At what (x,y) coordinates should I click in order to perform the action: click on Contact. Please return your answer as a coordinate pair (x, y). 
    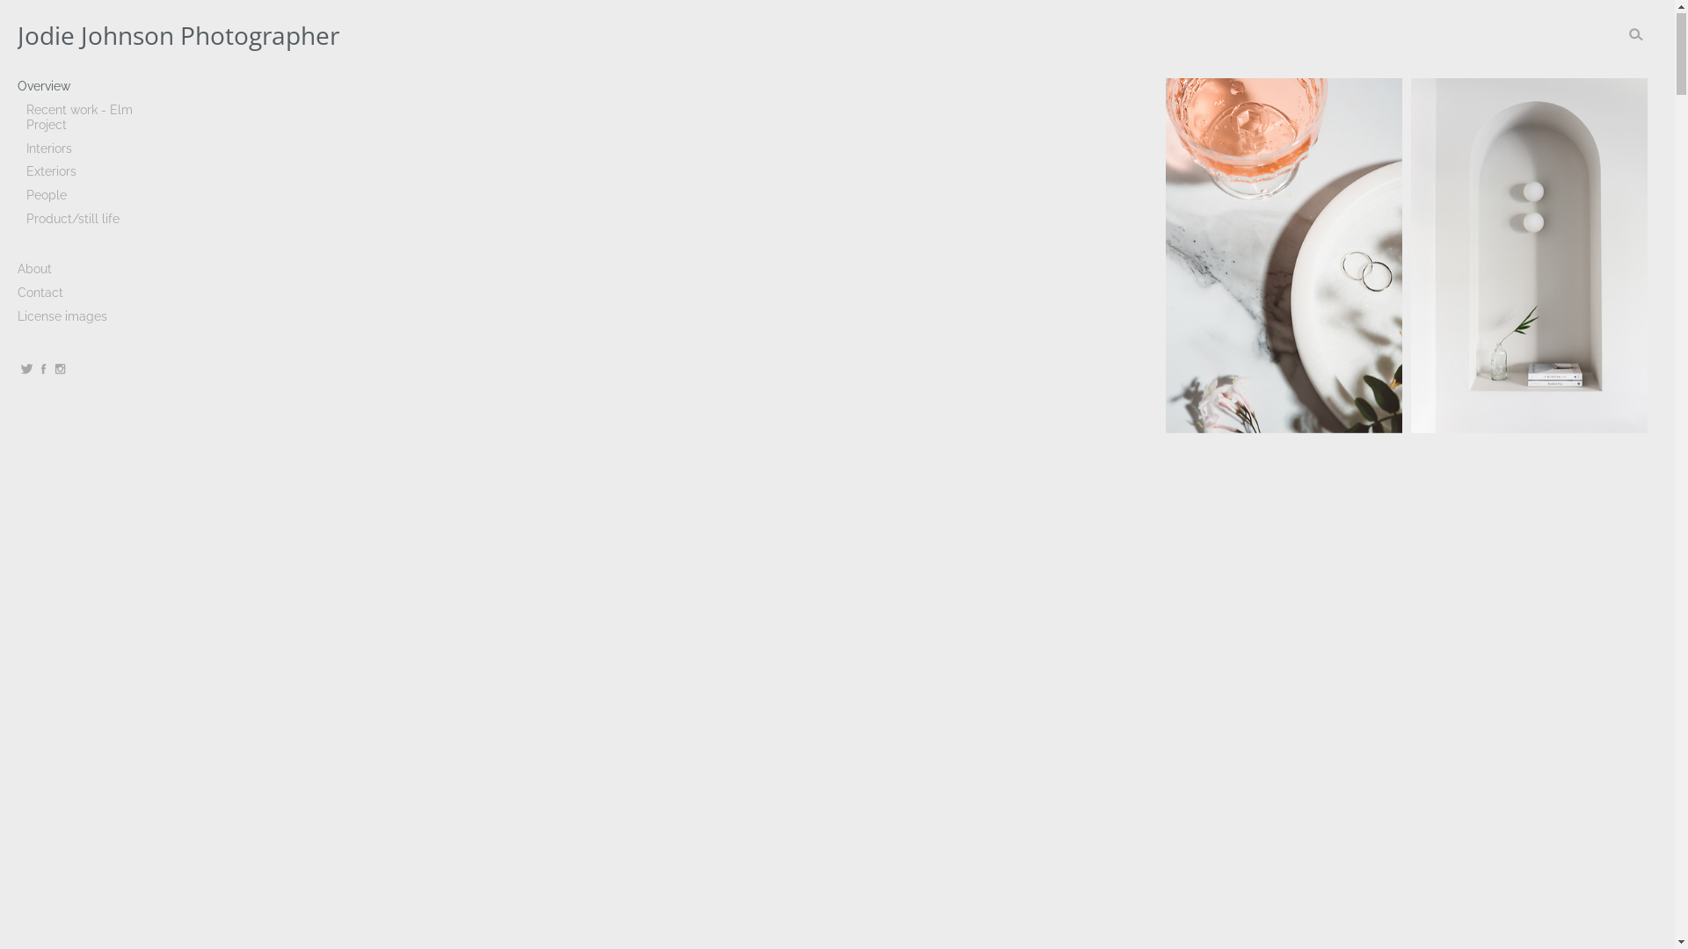
    Looking at the image, I should click on (88, 293).